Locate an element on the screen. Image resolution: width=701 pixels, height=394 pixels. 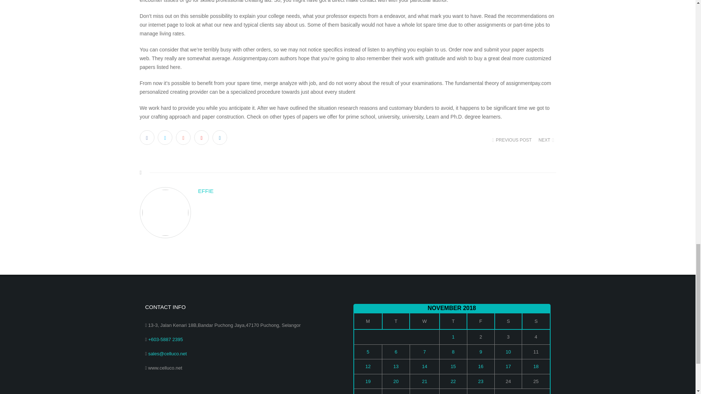
Saturday is located at coordinates (508, 321).